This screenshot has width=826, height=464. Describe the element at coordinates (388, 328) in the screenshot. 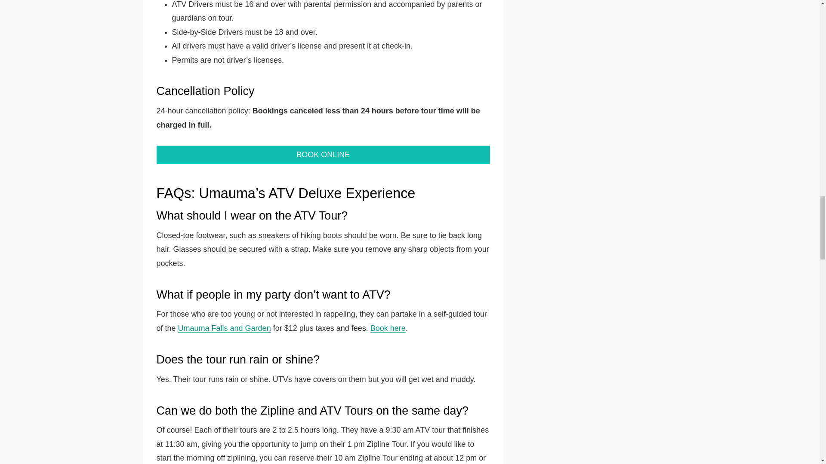

I see `Book here` at that location.